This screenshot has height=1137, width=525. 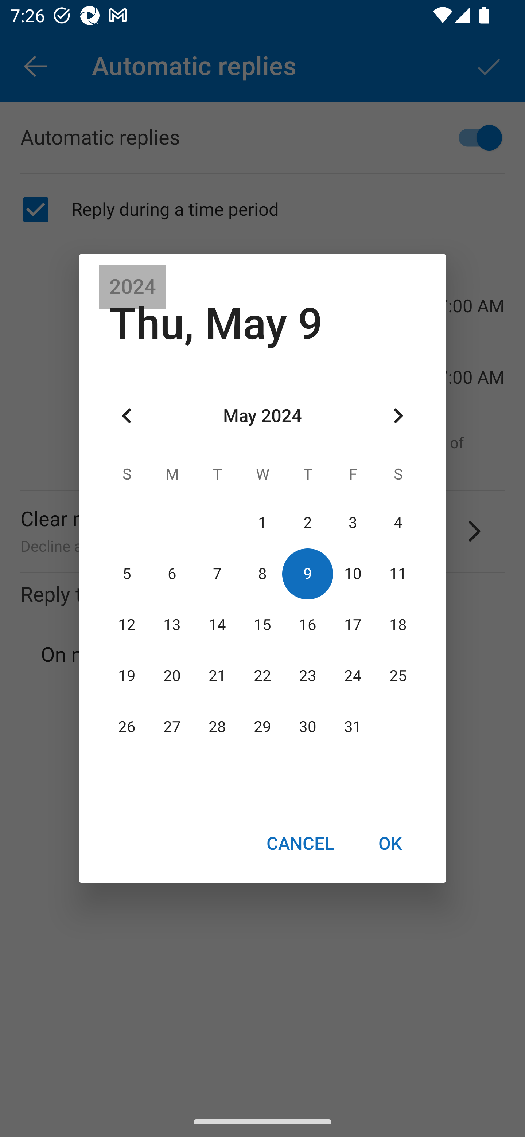 What do you see at coordinates (307, 625) in the screenshot?
I see `16 16 May 2024` at bounding box center [307, 625].